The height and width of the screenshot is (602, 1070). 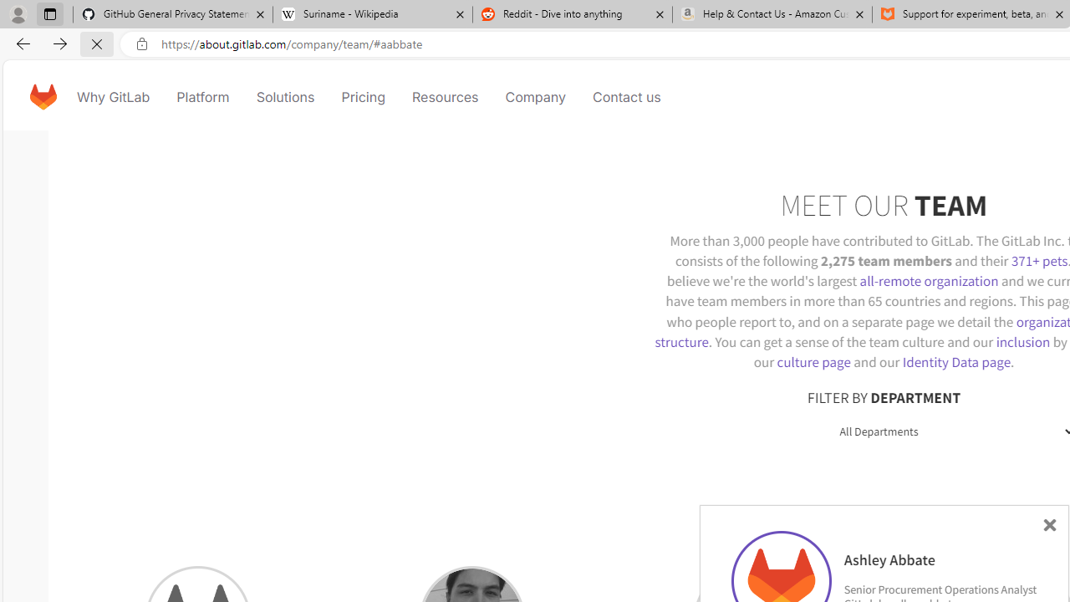 What do you see at coordinates (173, 15) in the screenshot?
I see `GitHub General Privacy Statement - GitHub Docs` at bounding box center [173, 15].